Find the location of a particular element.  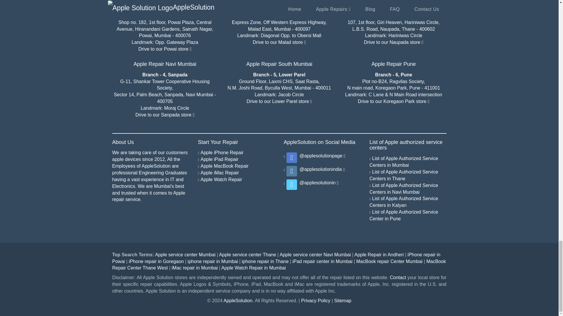

AppleSolution is located at coordinates (238, 300).